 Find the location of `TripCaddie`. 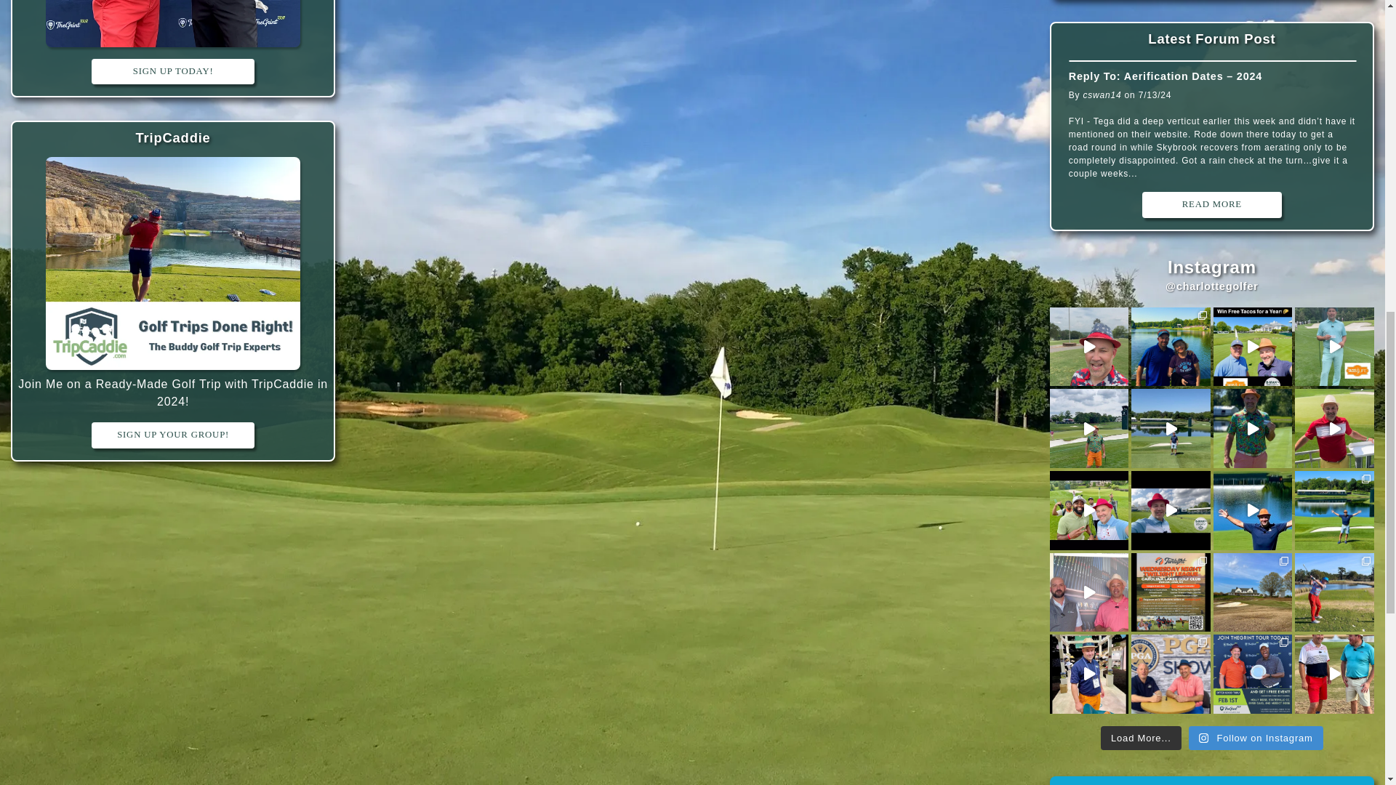

TripCaddie is located at coordinates (173, 137).